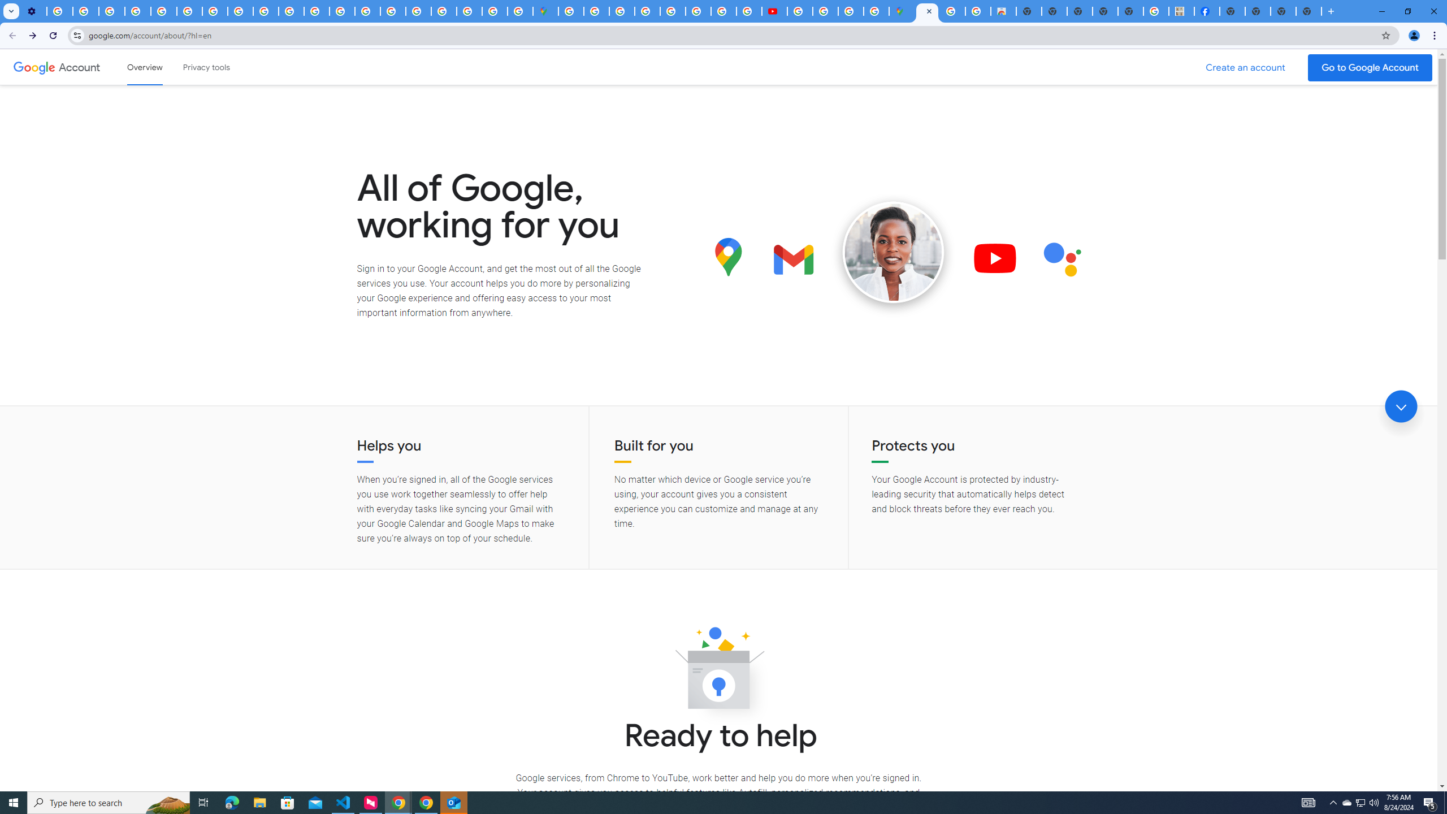 This screenshot has height=814, width=1447. What do you see at coordinates (265, 11) in the screenshot?
I see `Privacy Checkup` at bounding box center [265, 11].